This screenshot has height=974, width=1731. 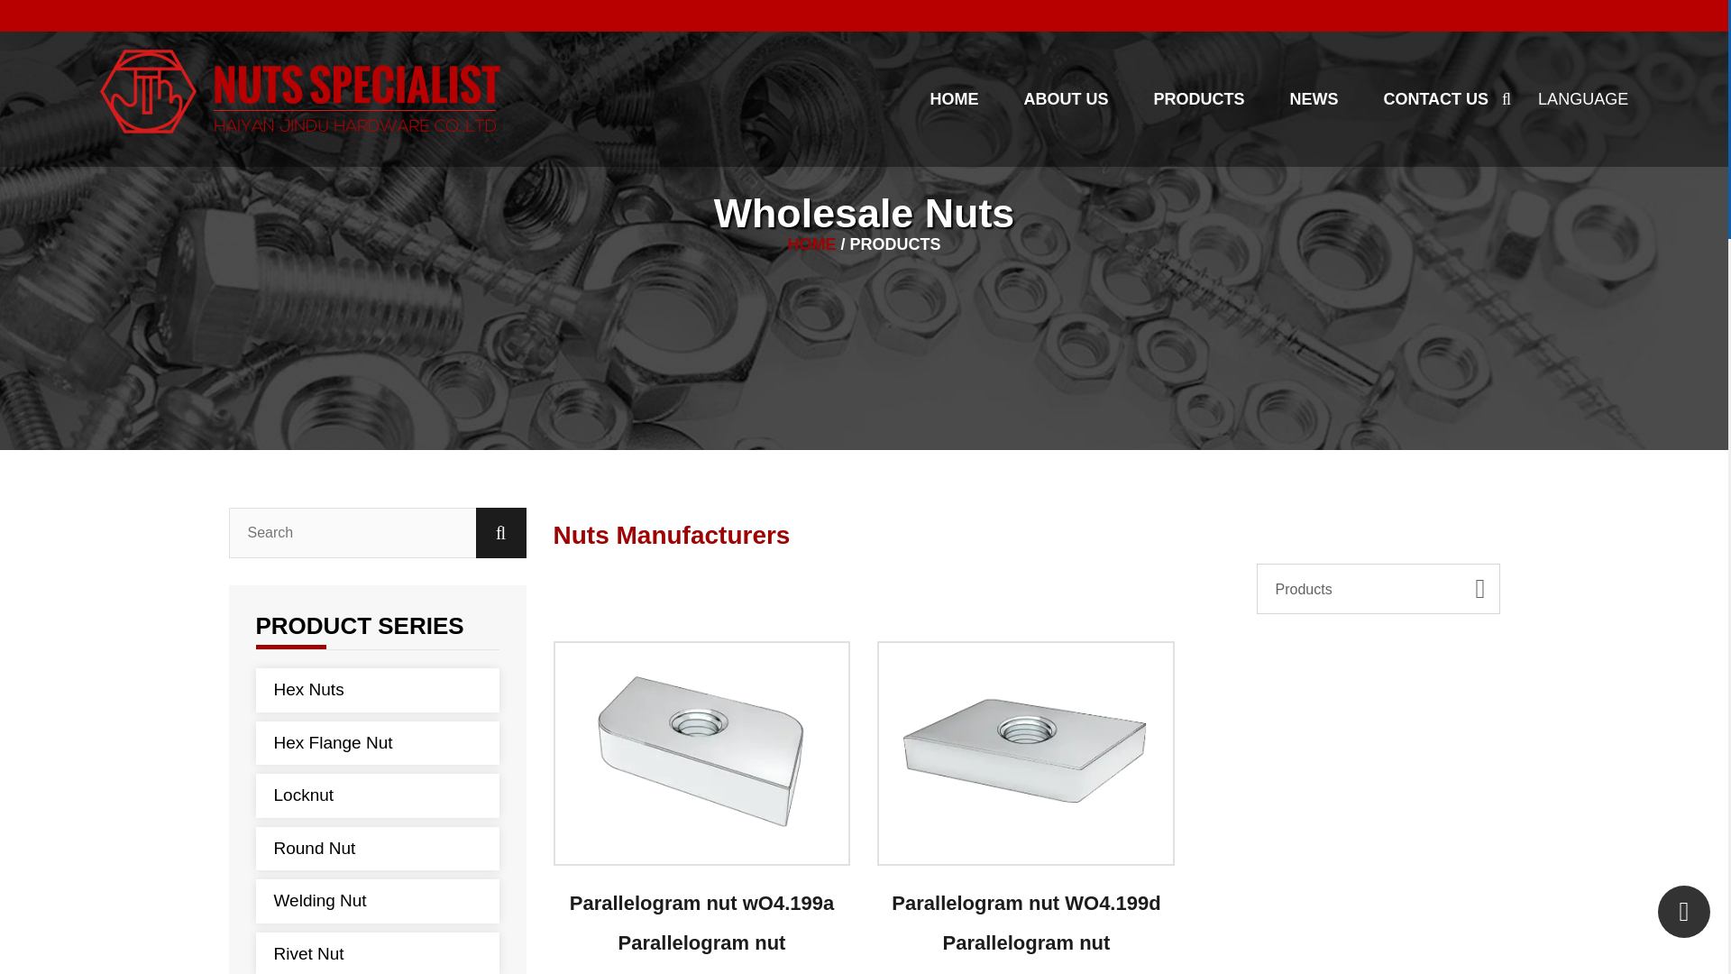 What do you see at coordinates (1026, 752) in the screenshot?
I see `Parallelogram nut WO4.199d Parallelogram nut` at bounding box center [1026, 752].